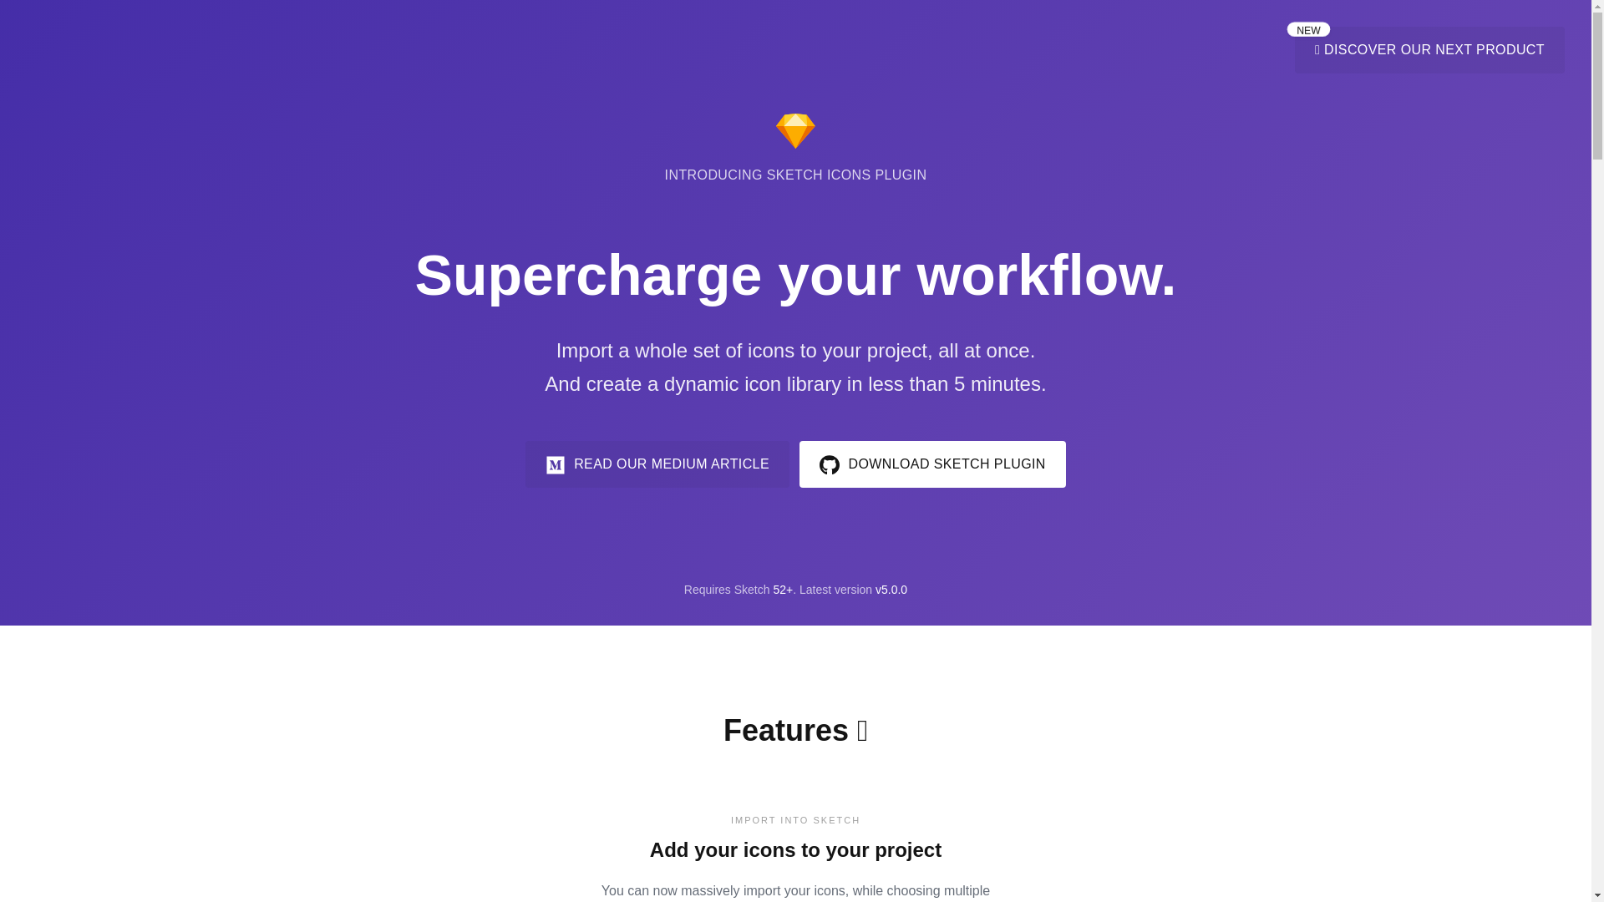  What do you see at coordinates (891, 589) in the screenshot?
I see `v5.0.0` at bounding box center [891, 589].